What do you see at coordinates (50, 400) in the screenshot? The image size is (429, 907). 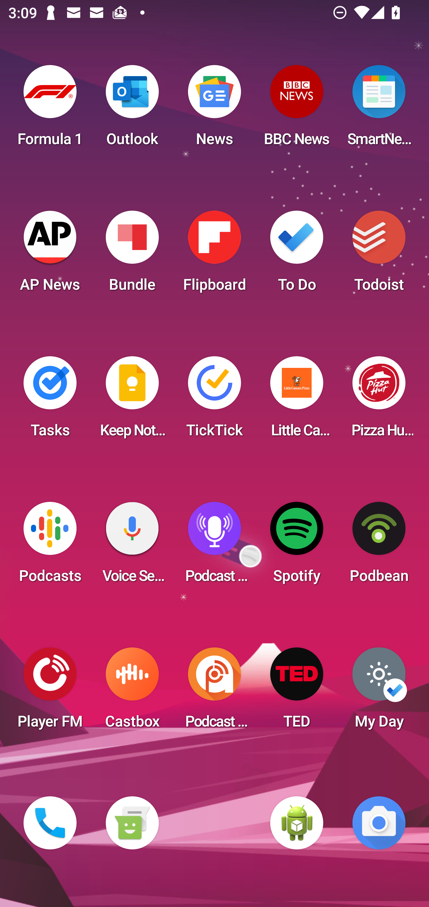 I see `Tasks` at bounding box center [50, 400].